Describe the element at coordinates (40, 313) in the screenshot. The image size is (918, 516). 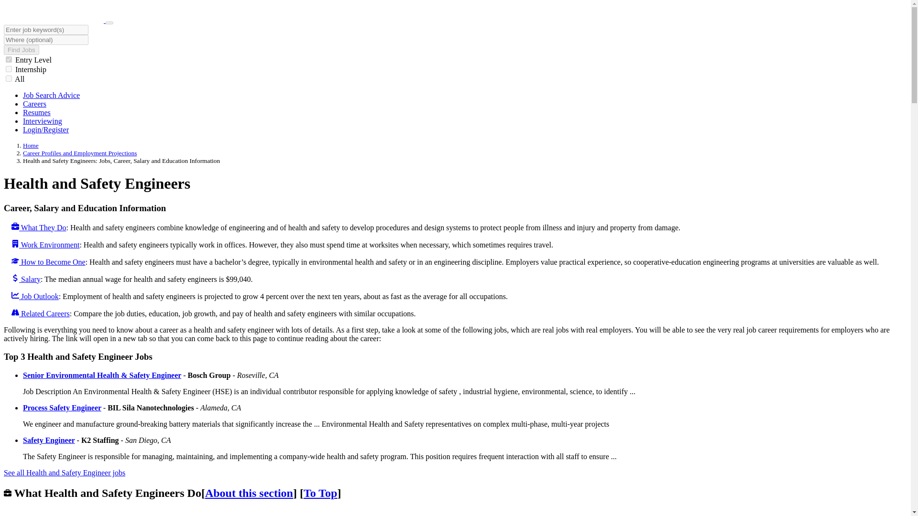
I see `Related Careers` at that location.